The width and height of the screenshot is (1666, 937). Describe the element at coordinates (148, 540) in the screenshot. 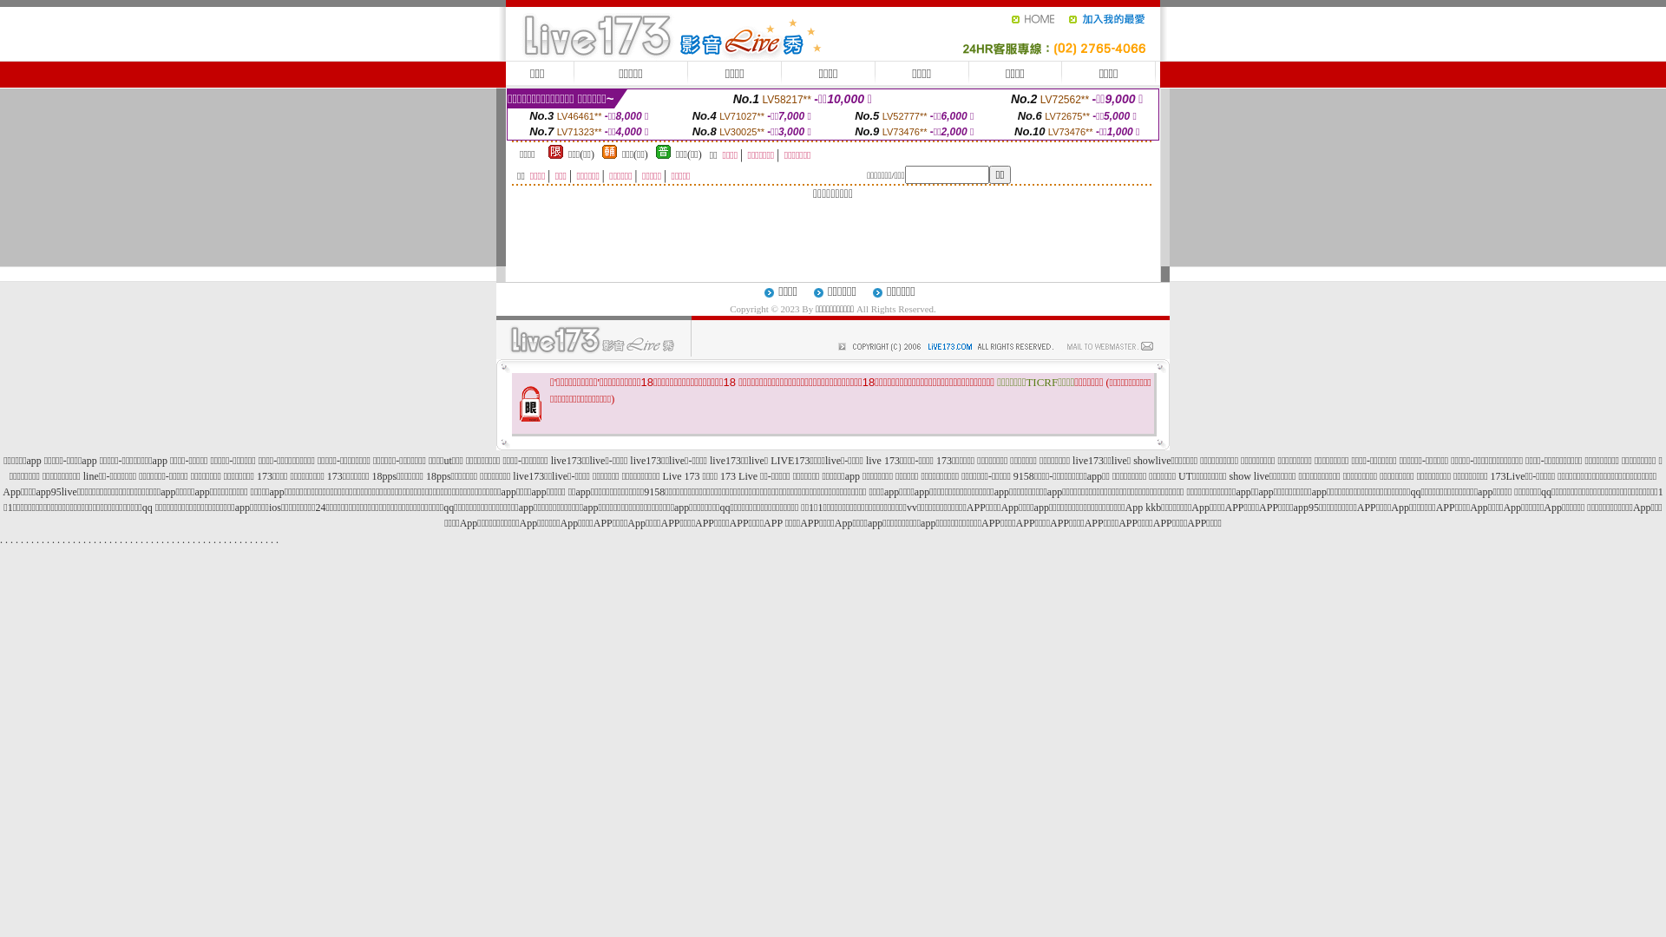

I see `.` at that location.